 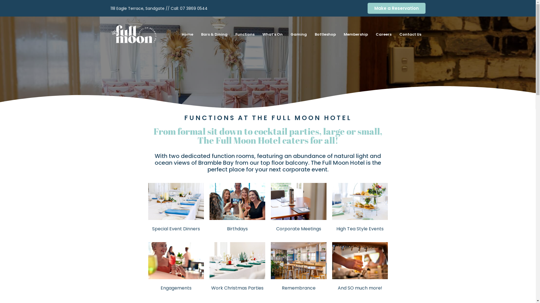 What do you see at coordinates (214, 35) in the screenshot?
I see `Bars & Dining` at bounding box center [214, 35].